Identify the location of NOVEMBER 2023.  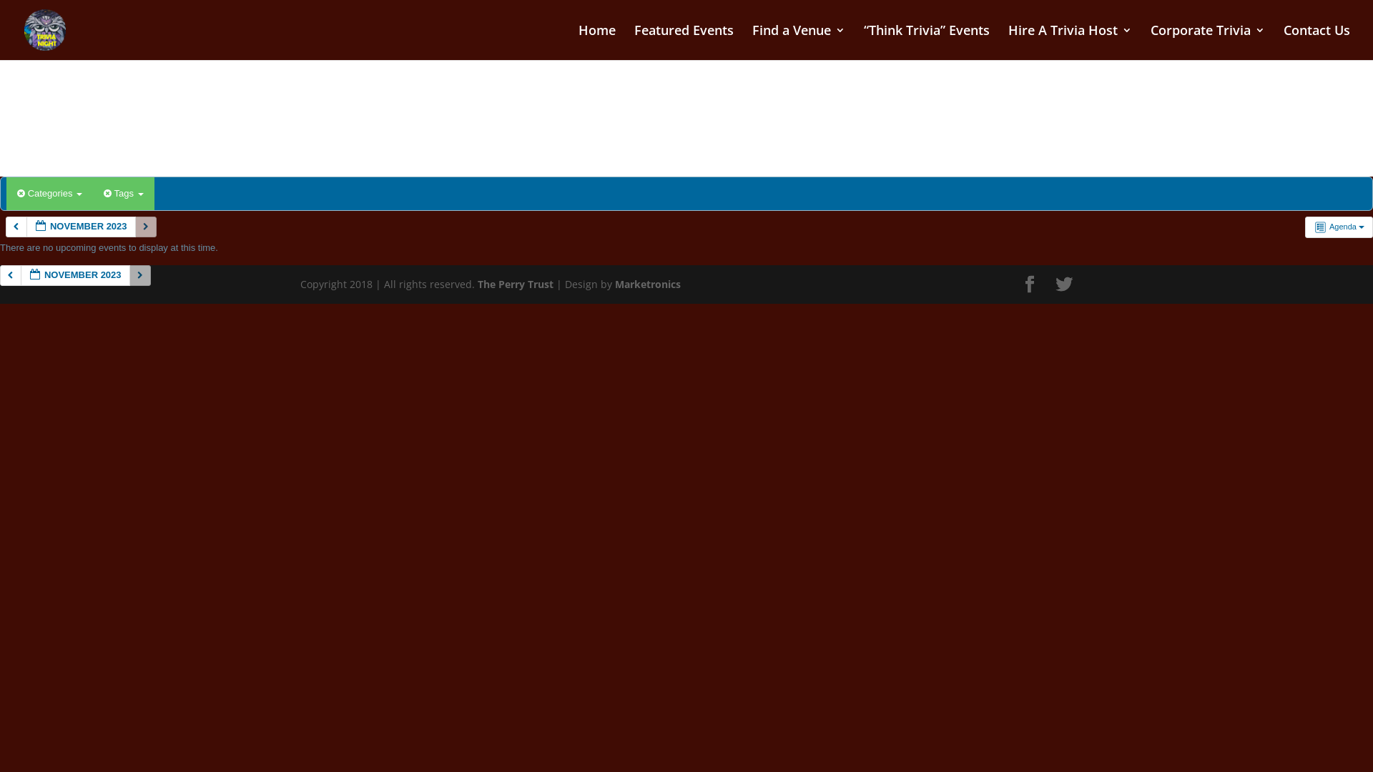
(76, 276).